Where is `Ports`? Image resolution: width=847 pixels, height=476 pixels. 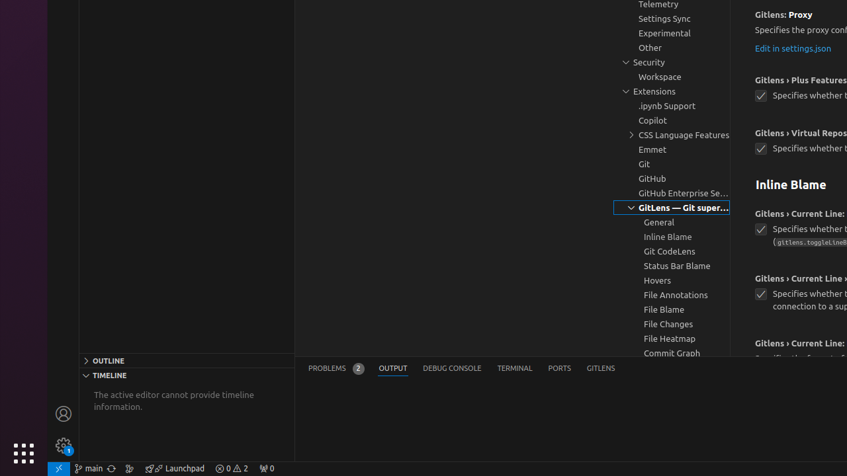
Ports is located at coordinates (560, 369).